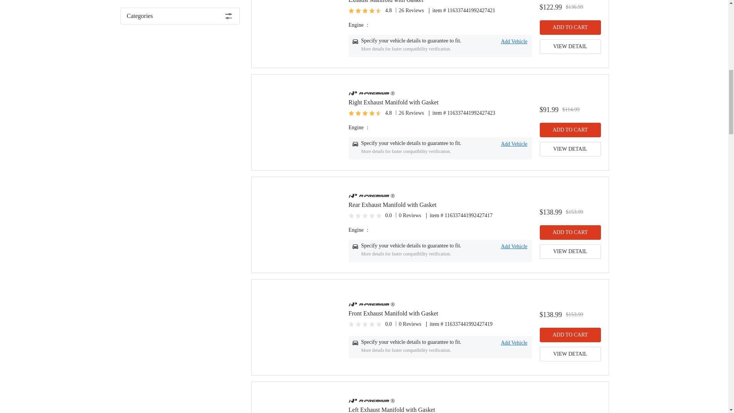  Describe the element at coordinates (440, 102) in the screenshot. I see `Right Exhaust Manifold with Gasket` at that location.